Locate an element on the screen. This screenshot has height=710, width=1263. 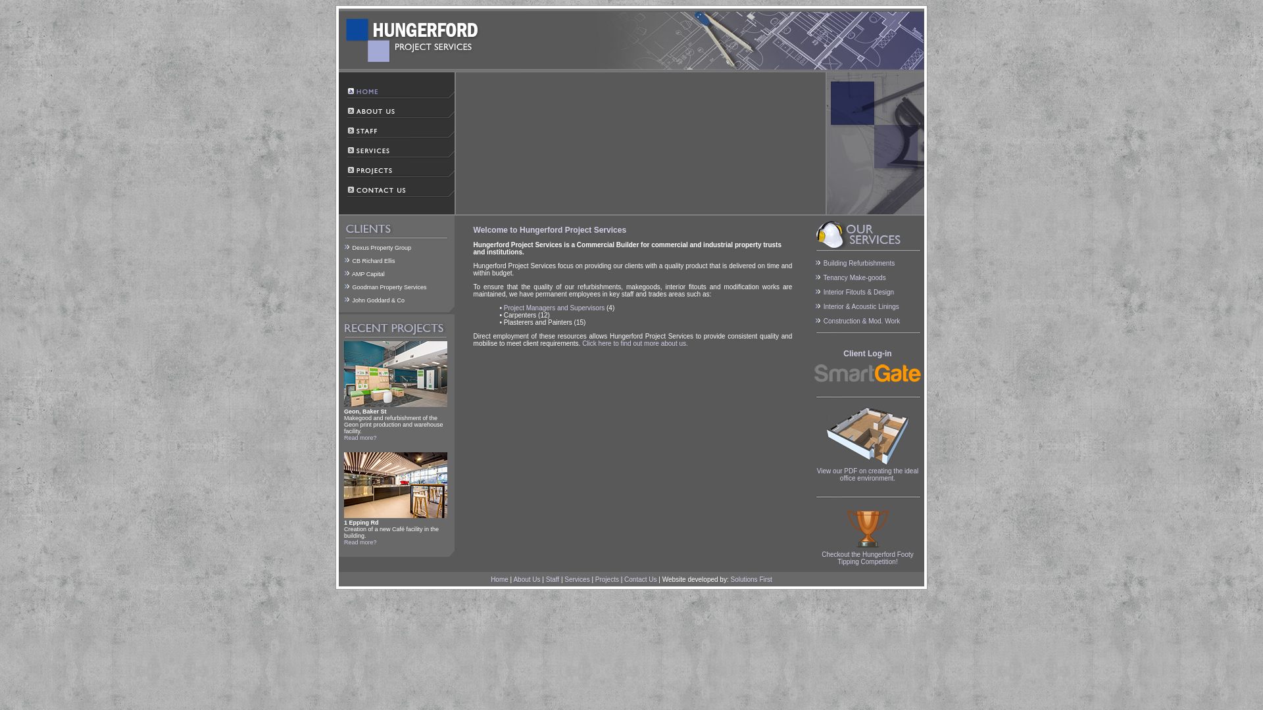
Read more? is located at coordinates (360, 438).